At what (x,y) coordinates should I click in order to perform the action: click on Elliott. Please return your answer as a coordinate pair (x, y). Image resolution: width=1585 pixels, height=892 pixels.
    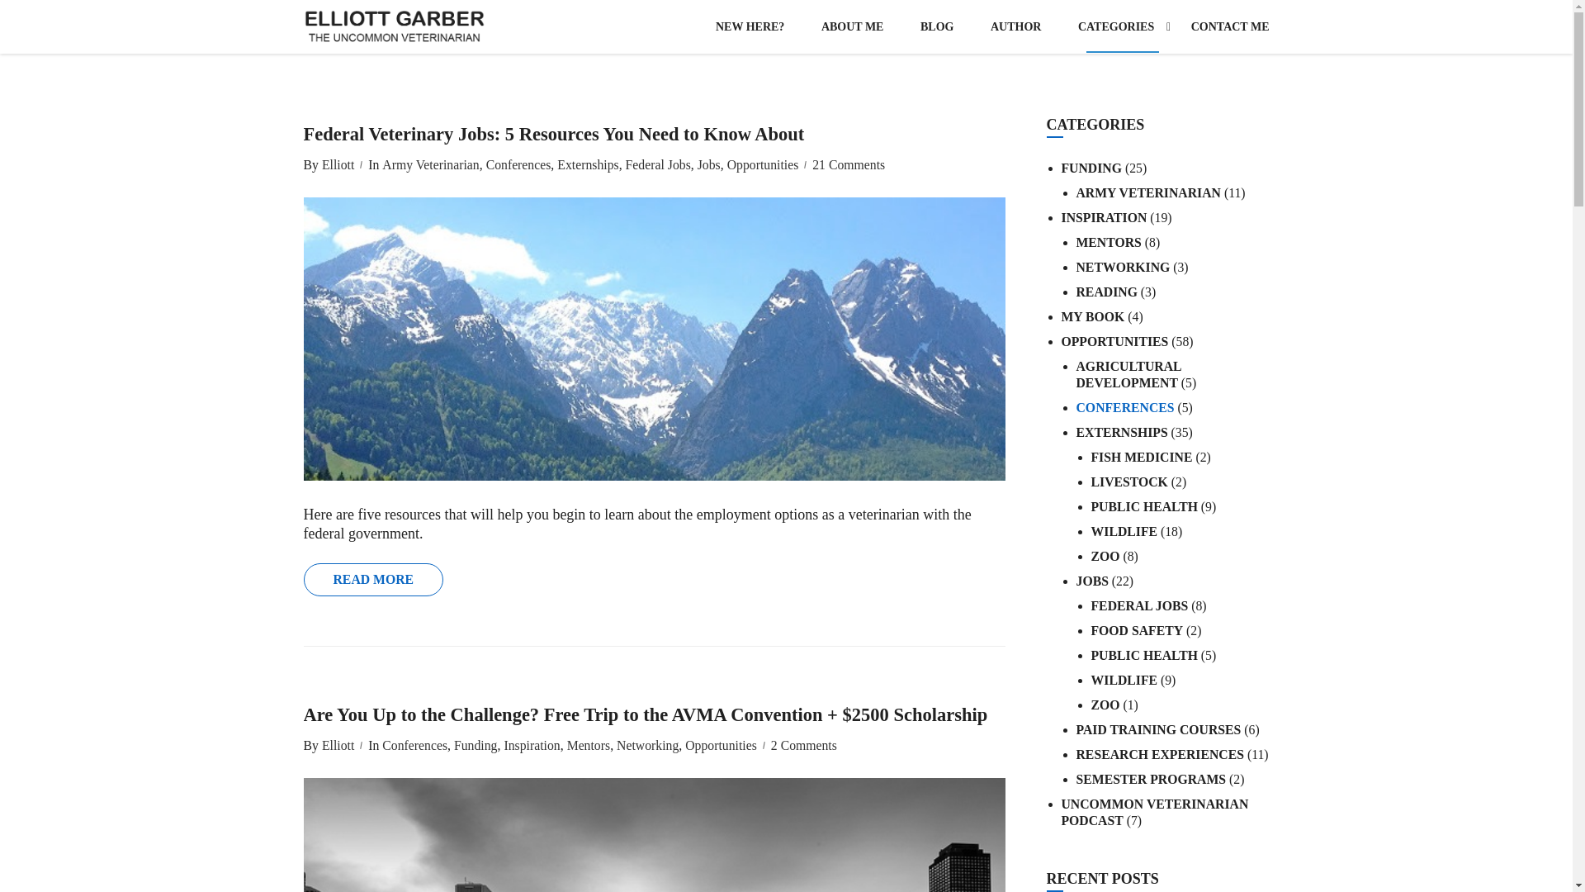
    Looking at the image, I should click on (335, 165).